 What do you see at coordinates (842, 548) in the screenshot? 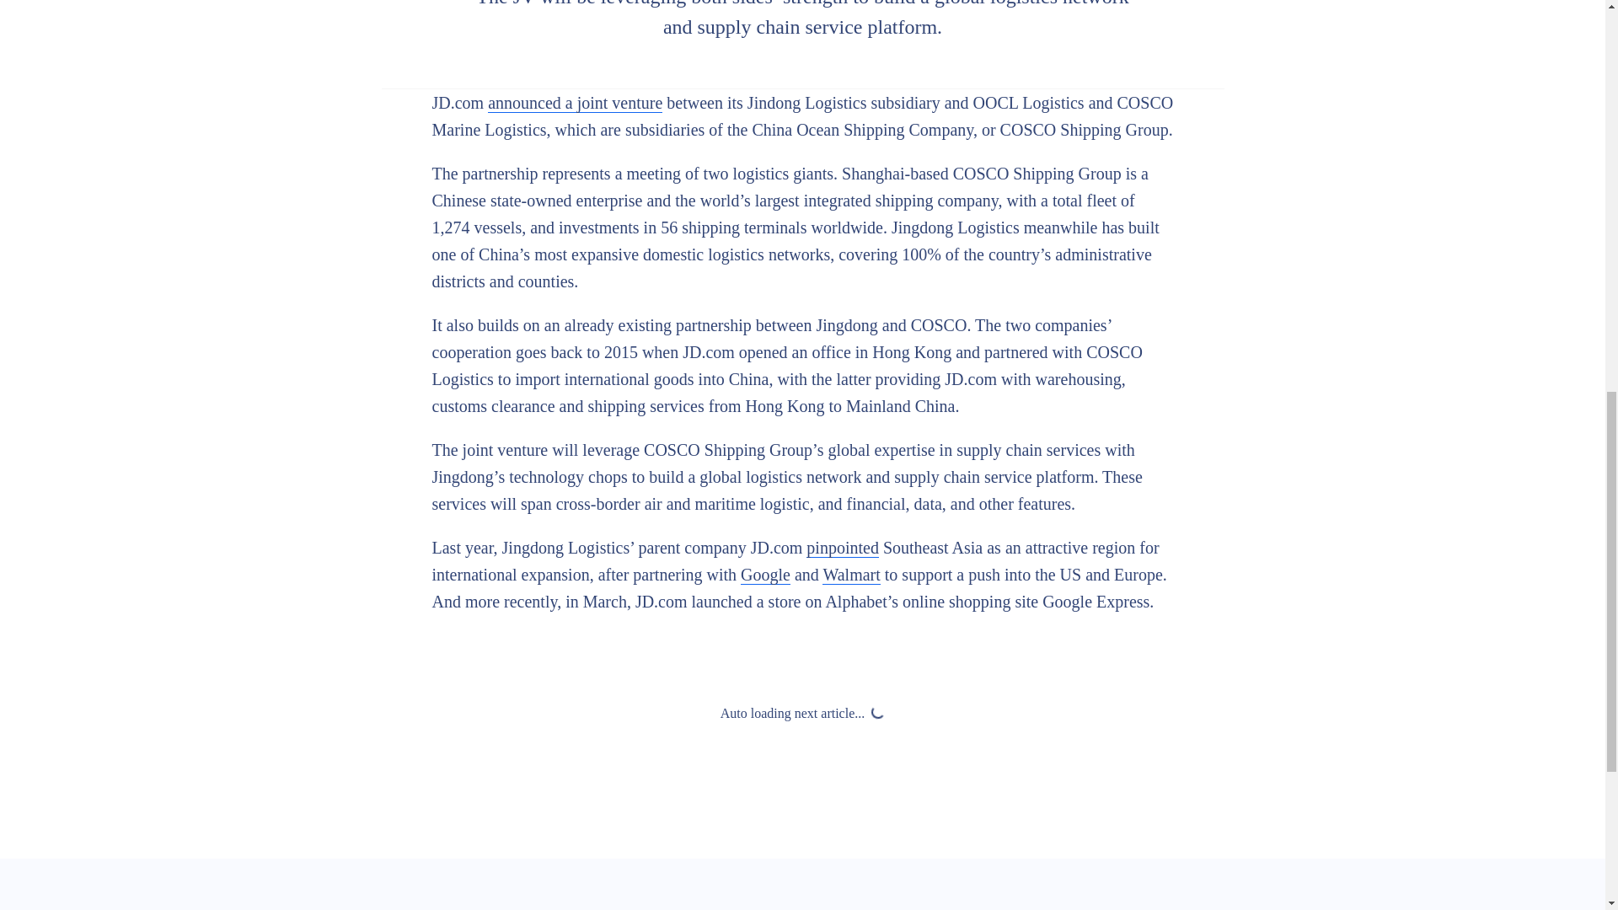
I see `pinpointed` at bounding box center [842, 548].